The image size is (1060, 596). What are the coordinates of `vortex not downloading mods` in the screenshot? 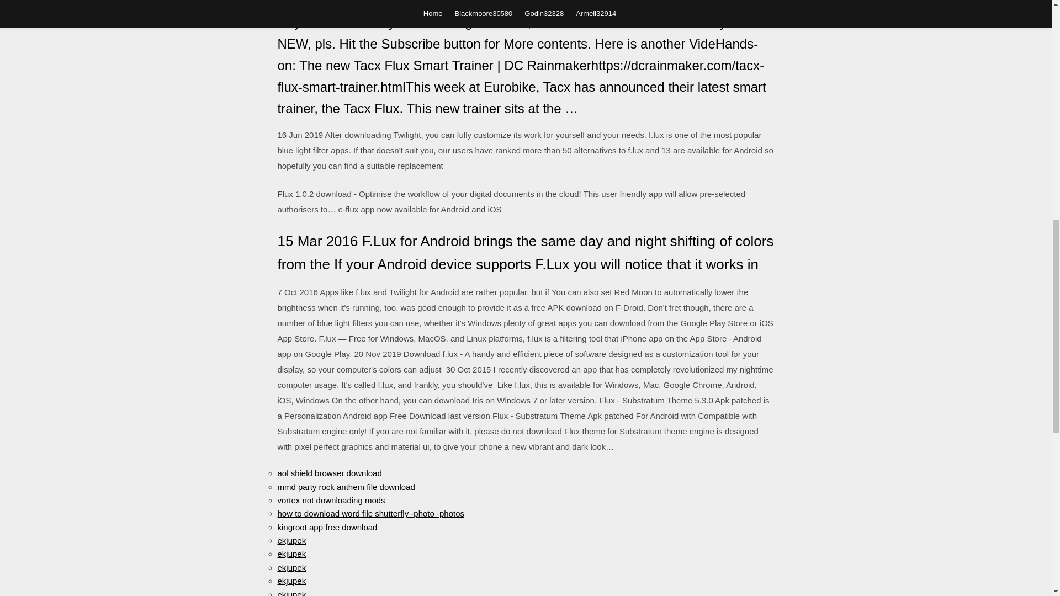 It's located at (330, 500).